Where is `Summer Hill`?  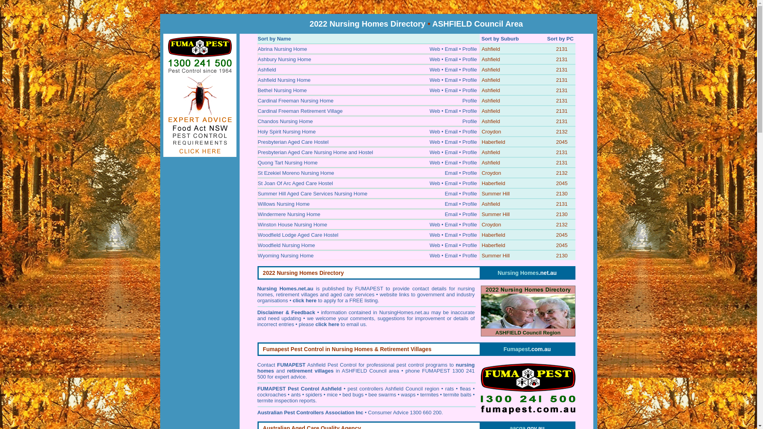 Summer Hill is located at coordinates (496, 214).